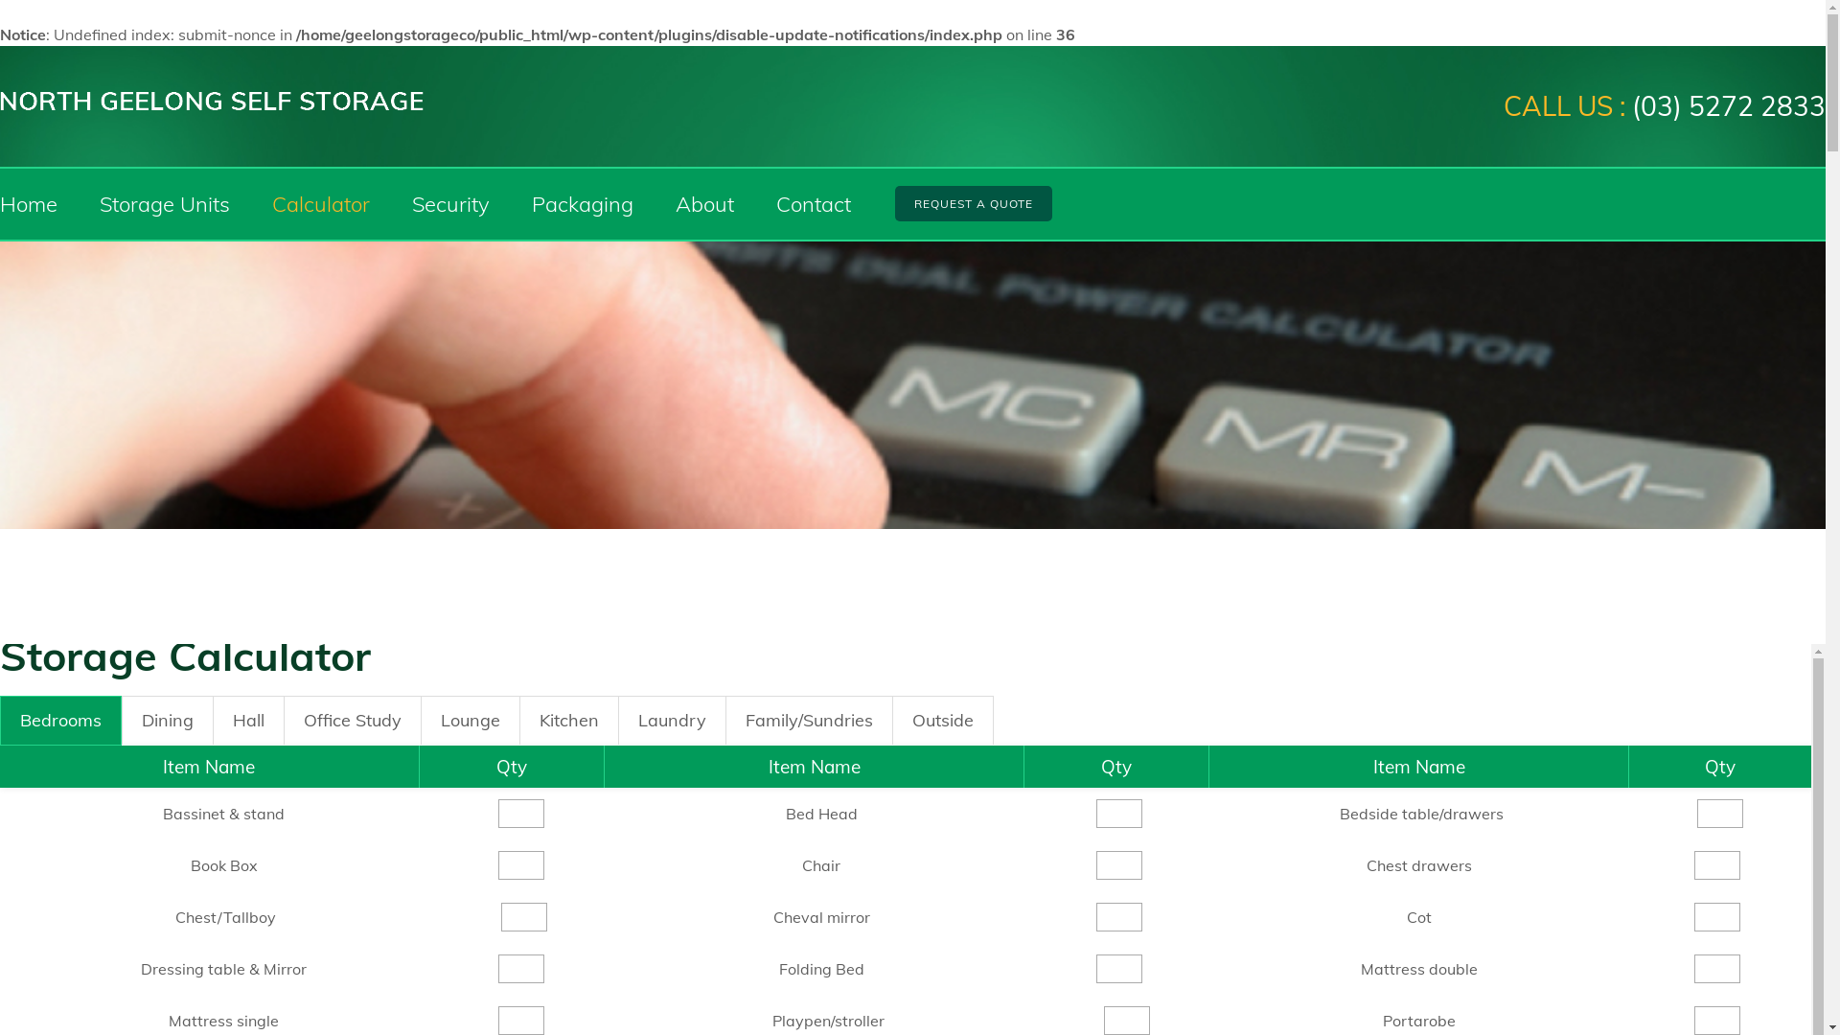 The image size is (1840, 1035). Describe the element at coordinates (29, 204) in the screenshot. I see `Home` at that location.